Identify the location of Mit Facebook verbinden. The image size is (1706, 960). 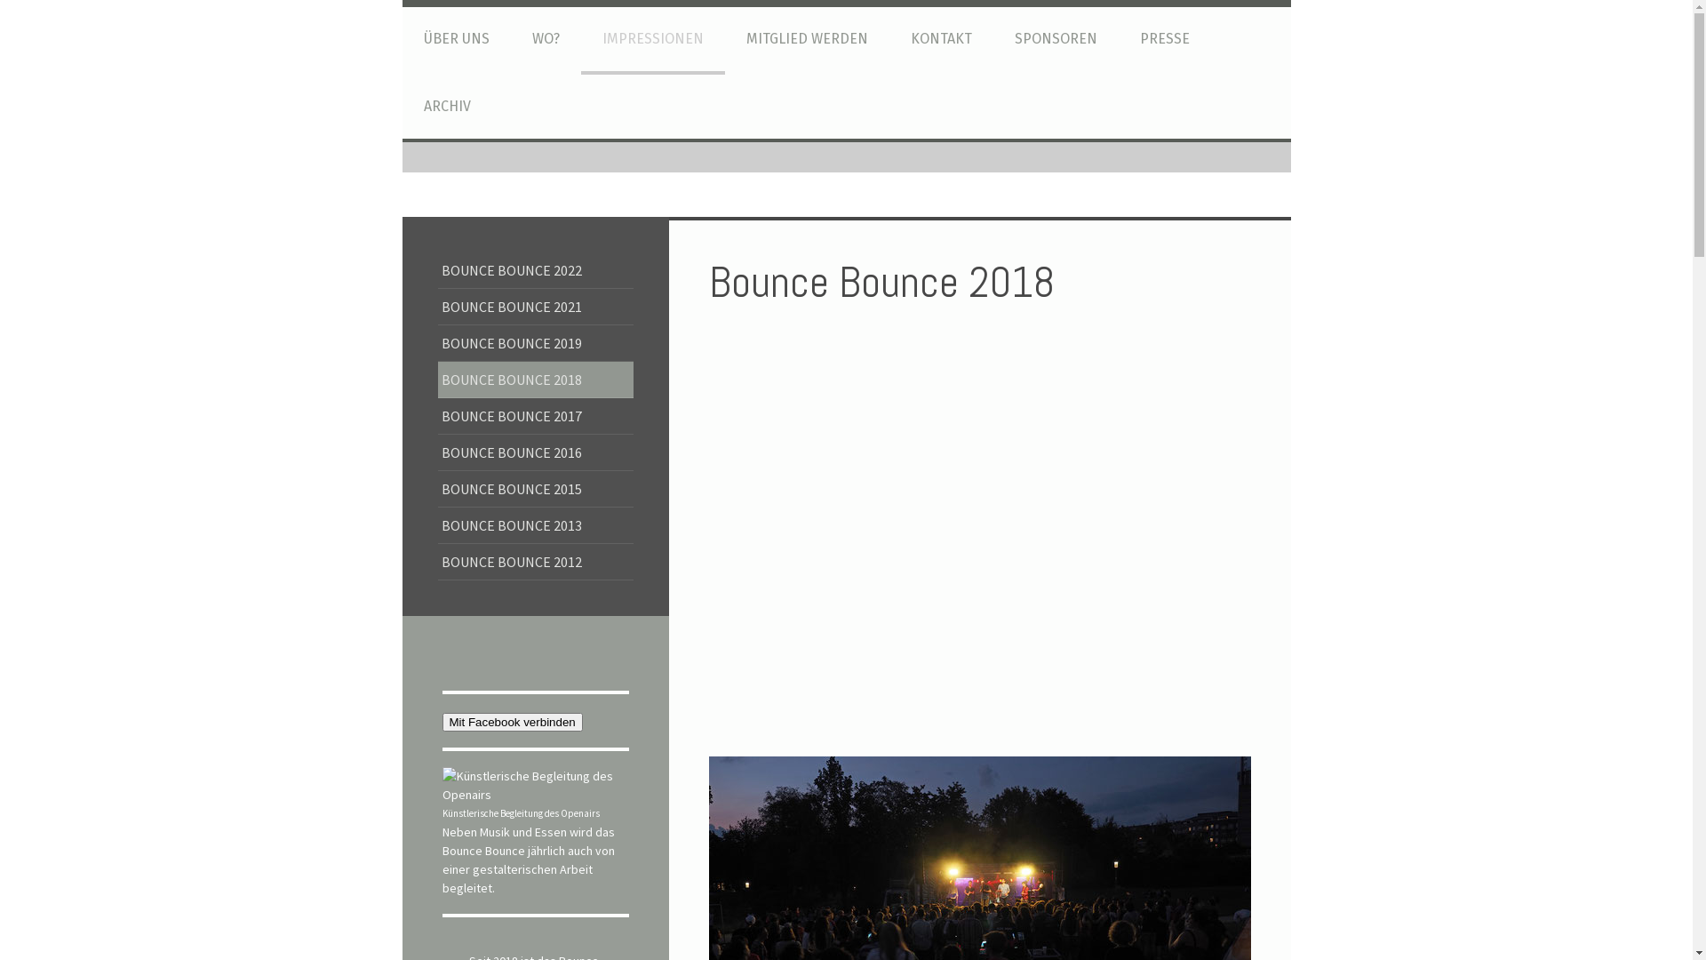
(513, 722).